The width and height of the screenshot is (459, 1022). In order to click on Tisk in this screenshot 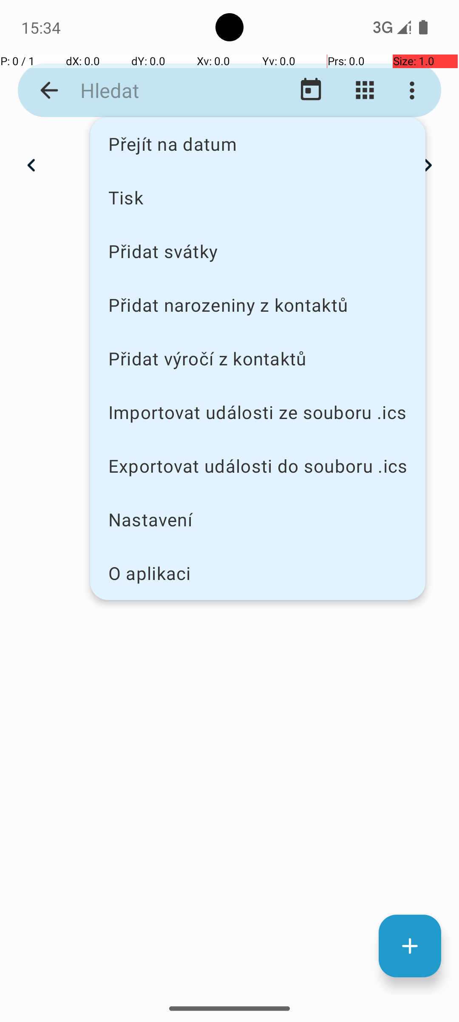, I will do `click(258, 197)`.